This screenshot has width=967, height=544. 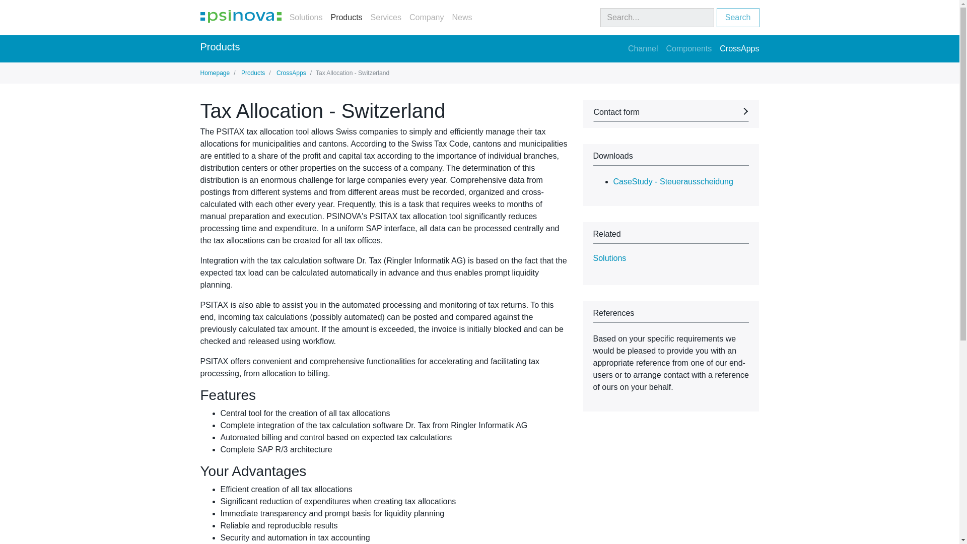 I want to click on Services, so click(x=386, y=18).